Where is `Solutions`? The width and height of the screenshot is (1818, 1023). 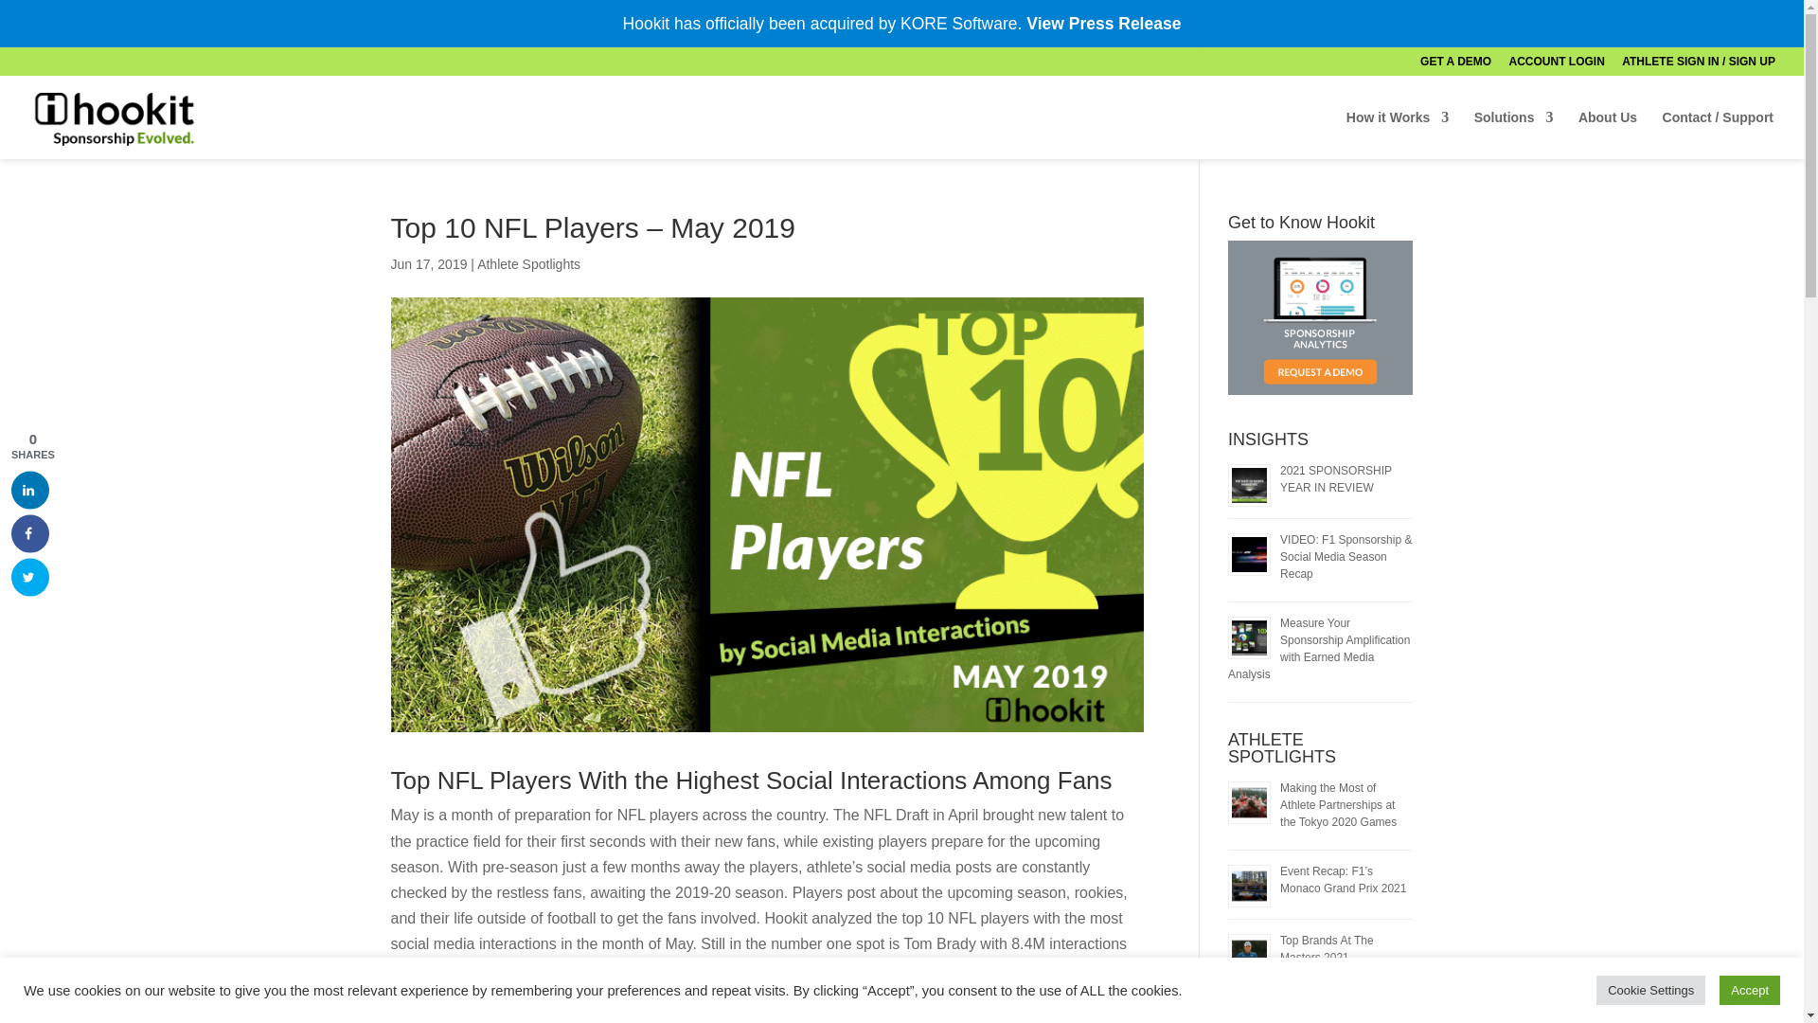
Solutions is located at coordinates (1514, 135).